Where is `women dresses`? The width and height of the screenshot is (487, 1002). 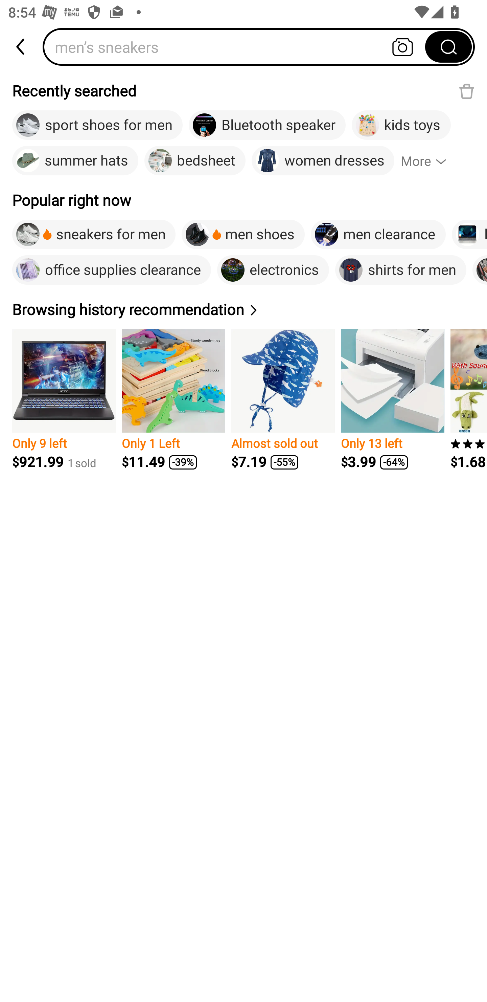
women dresses is located at coordinates (323, 161).